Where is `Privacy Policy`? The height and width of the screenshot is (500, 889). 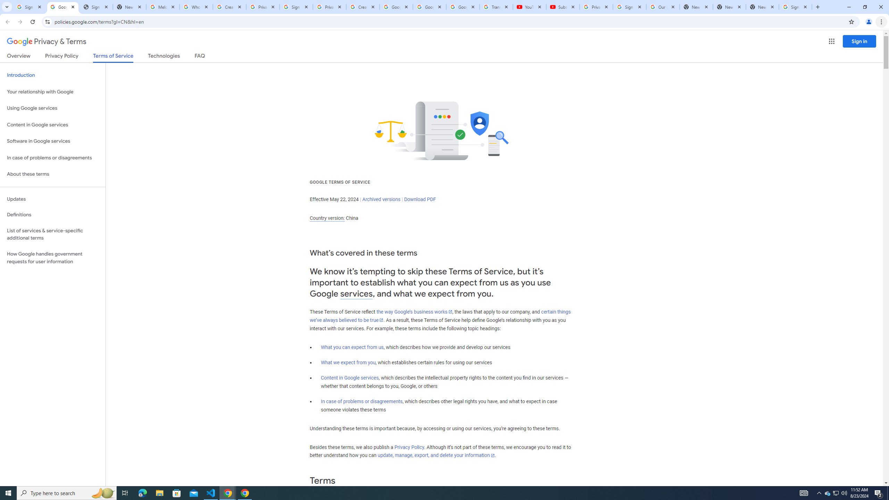 Privacy Policy is located at coordinates (409, 447).